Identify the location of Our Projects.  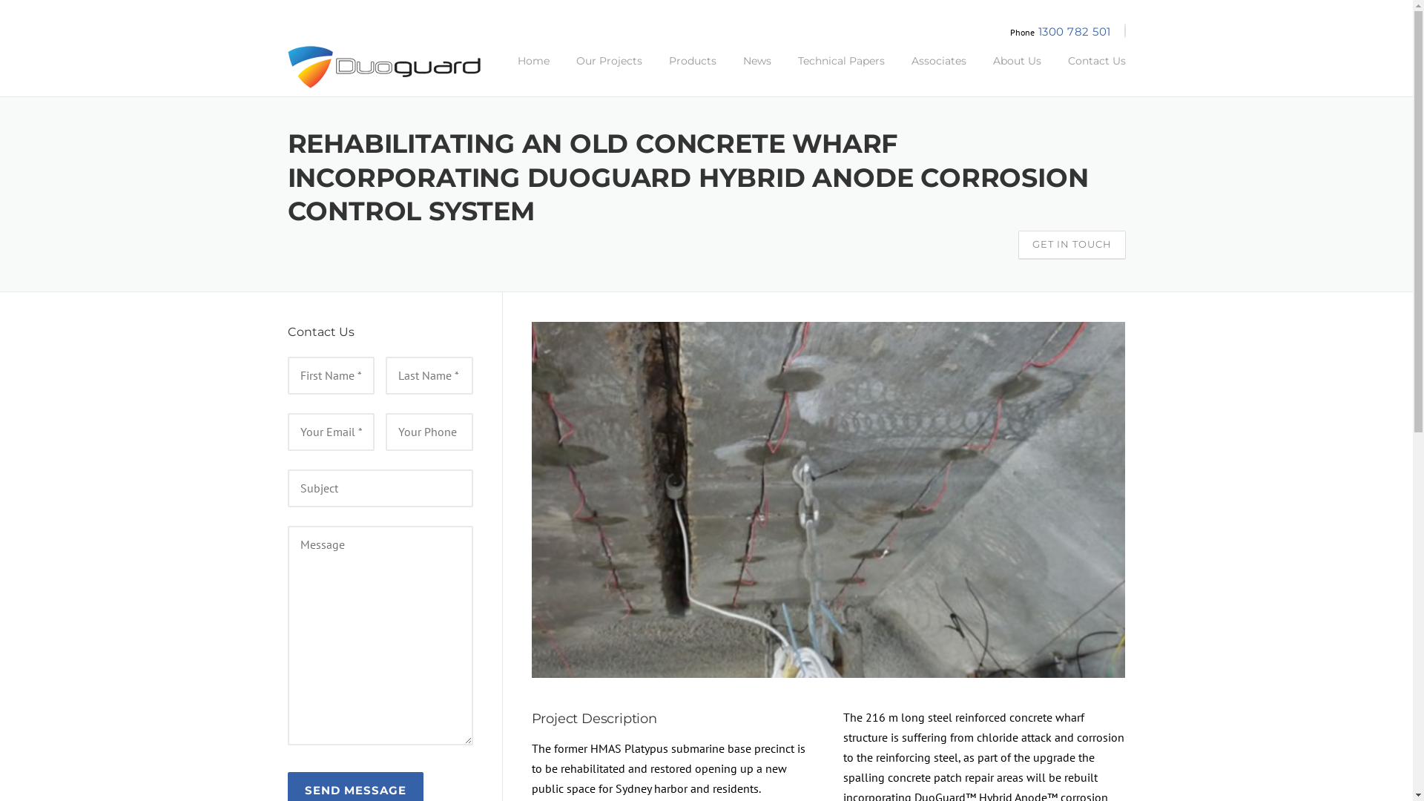
(608, 72).